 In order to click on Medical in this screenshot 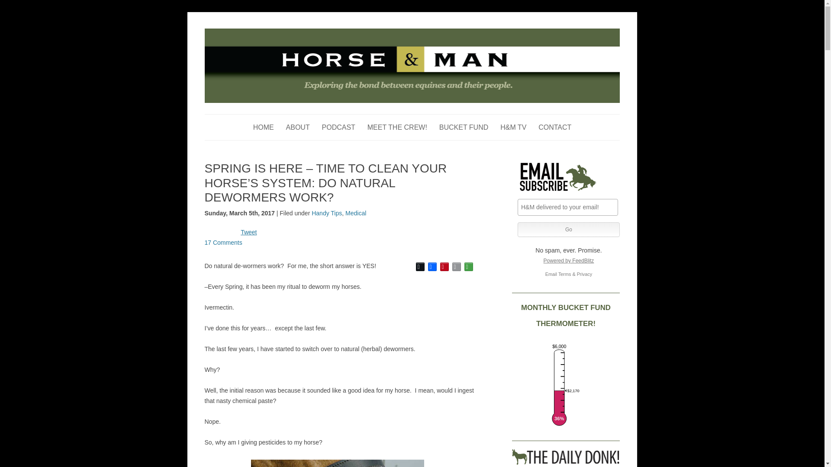, I will do `click(356, 213)`.